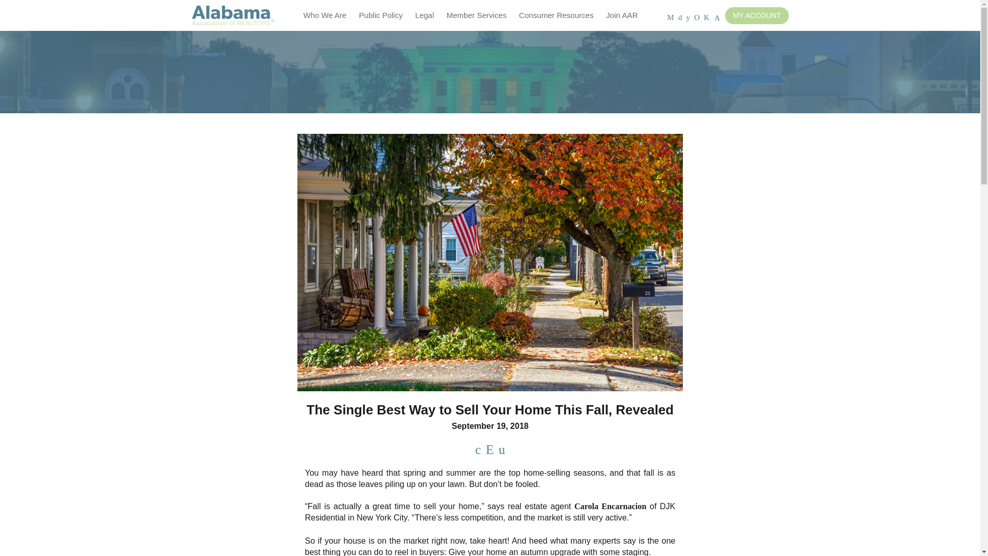  I want to click on Consumer Resources, so click(556, 15).